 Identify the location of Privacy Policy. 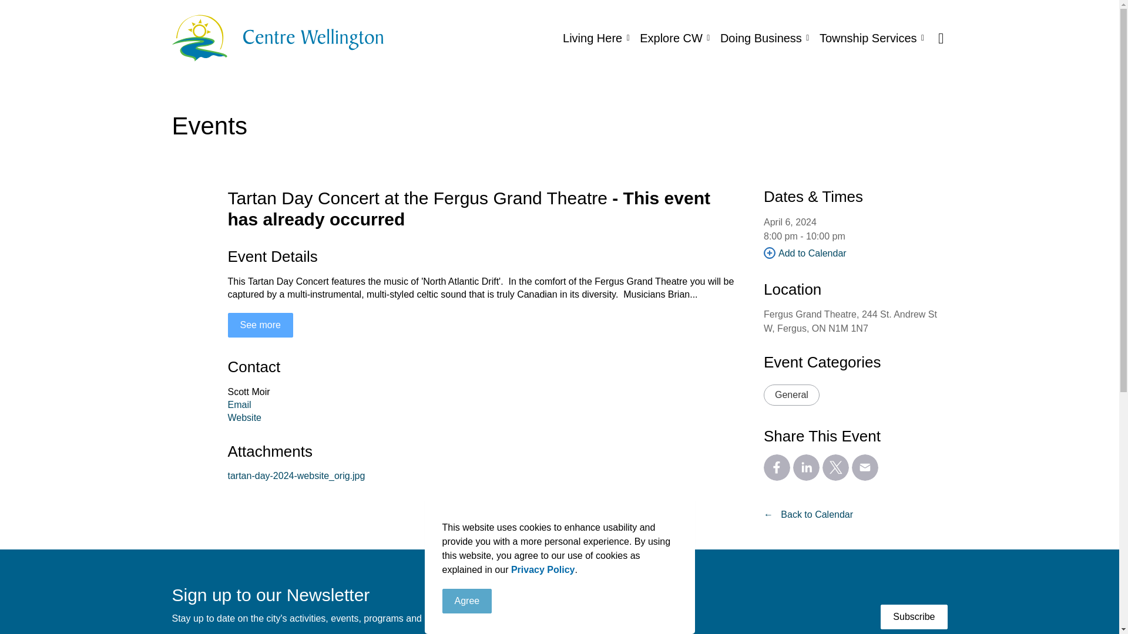
(543, 569).